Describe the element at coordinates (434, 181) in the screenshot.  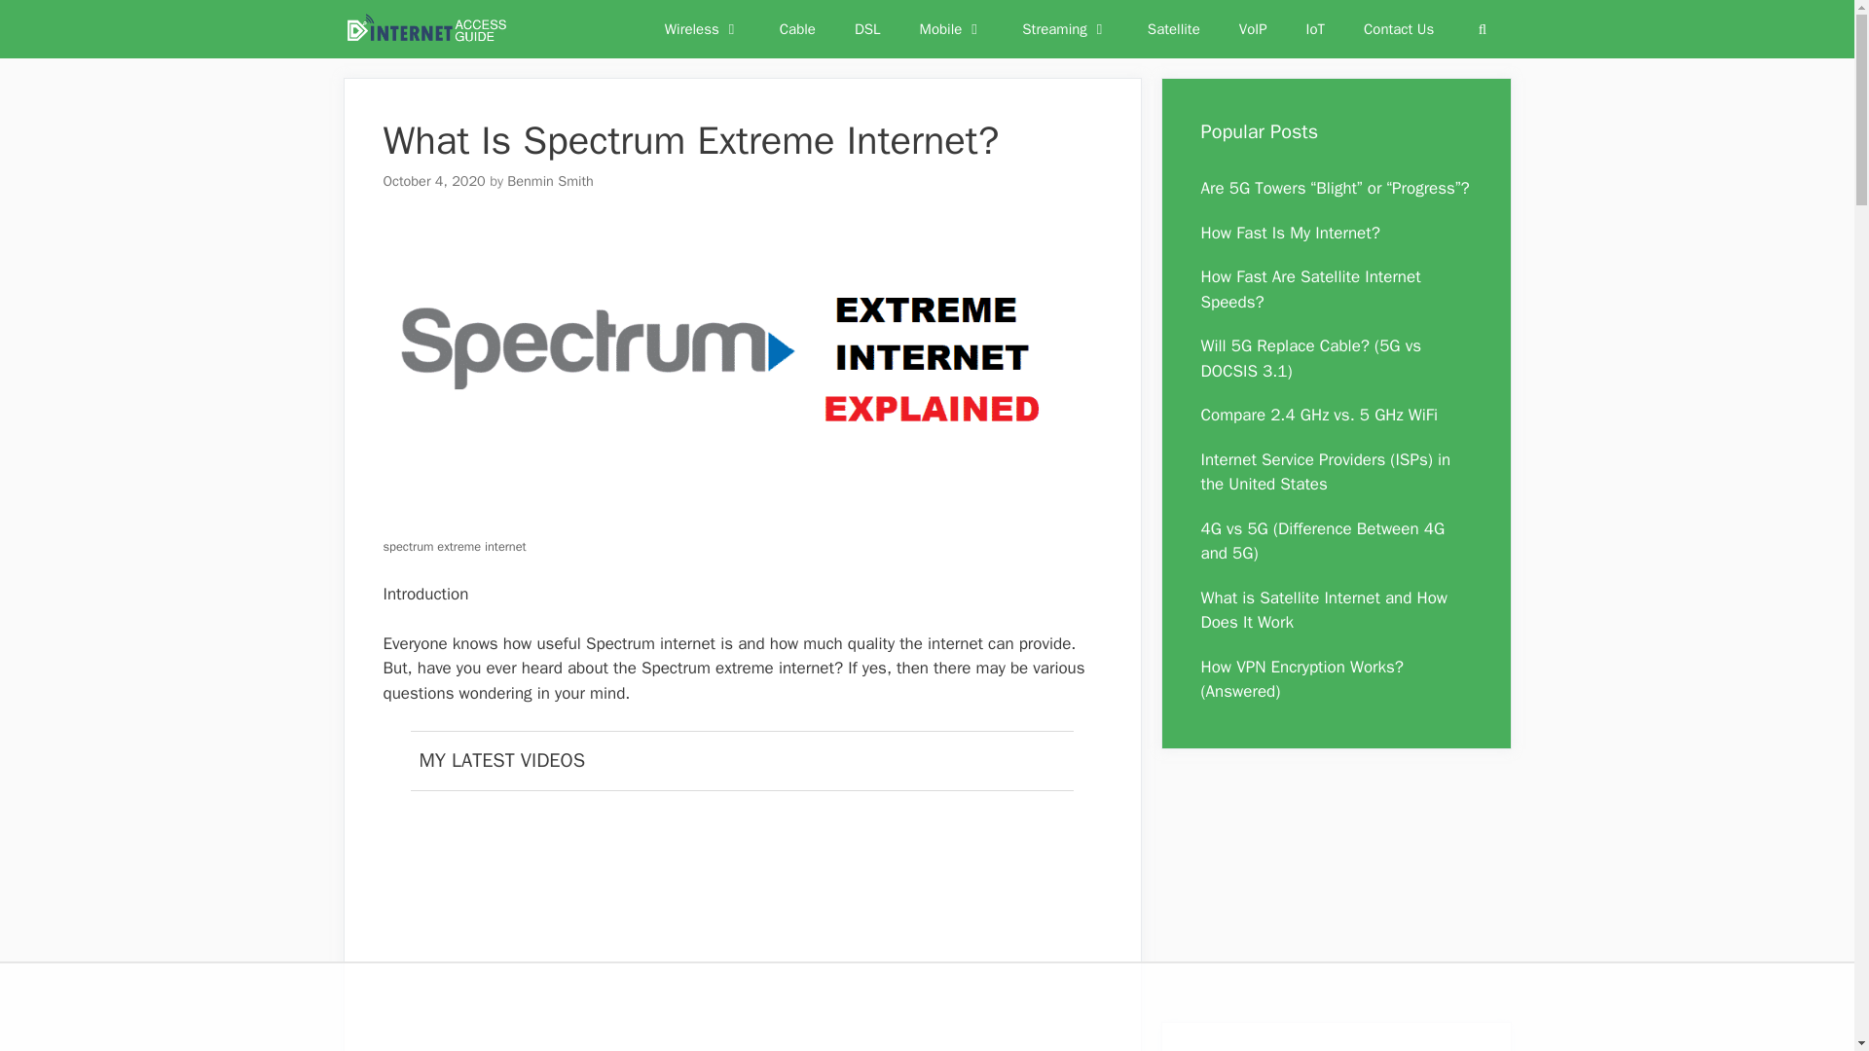
I see `5:15 am` at that location.